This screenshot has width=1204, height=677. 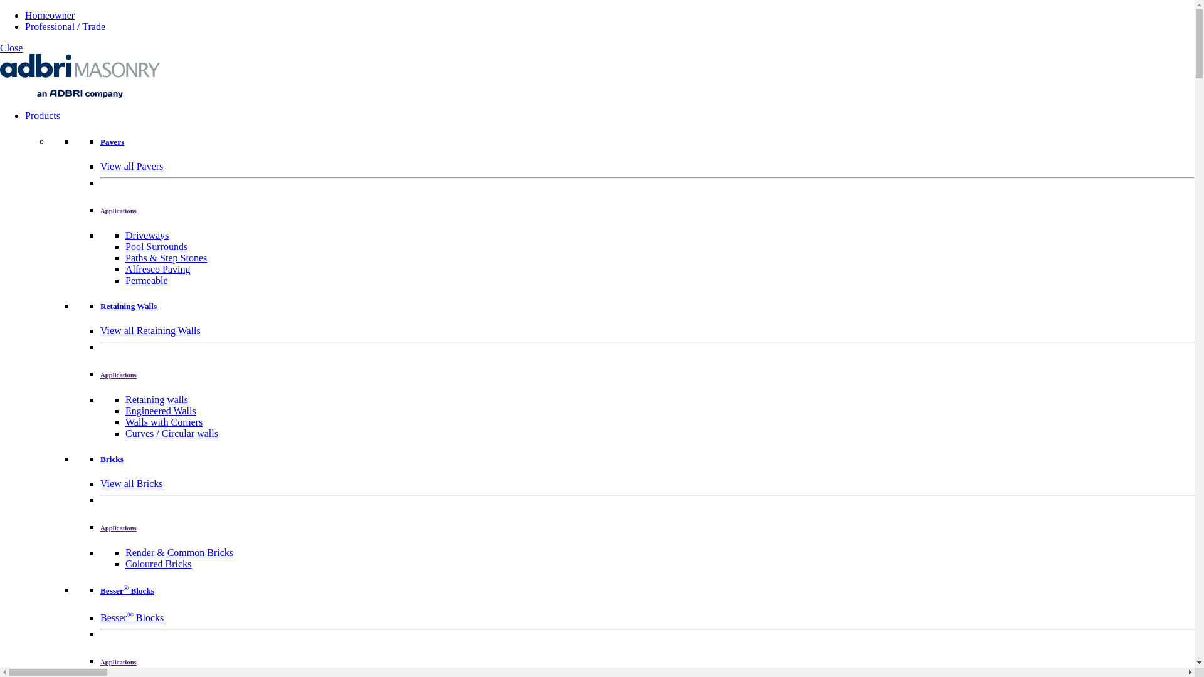 I want to click on Applications, so click(x=119, y=528).